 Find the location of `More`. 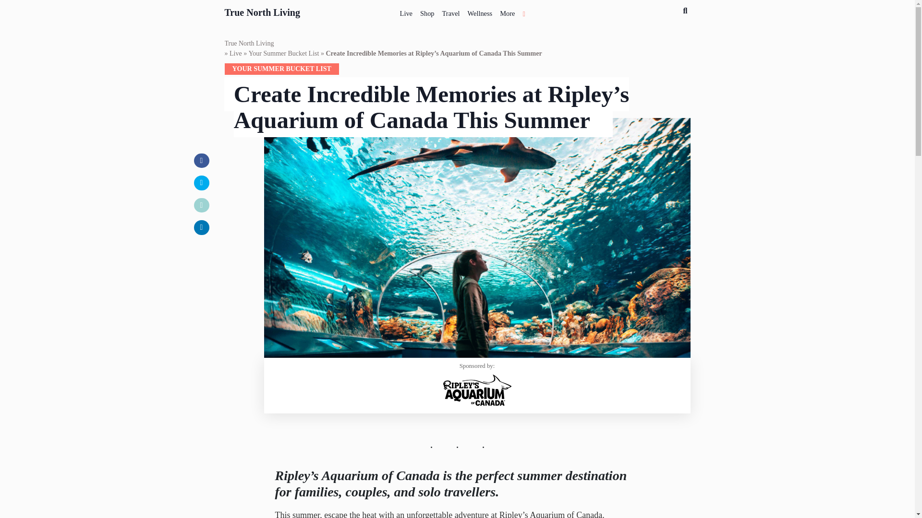

More is located at coordinates (507, 12).